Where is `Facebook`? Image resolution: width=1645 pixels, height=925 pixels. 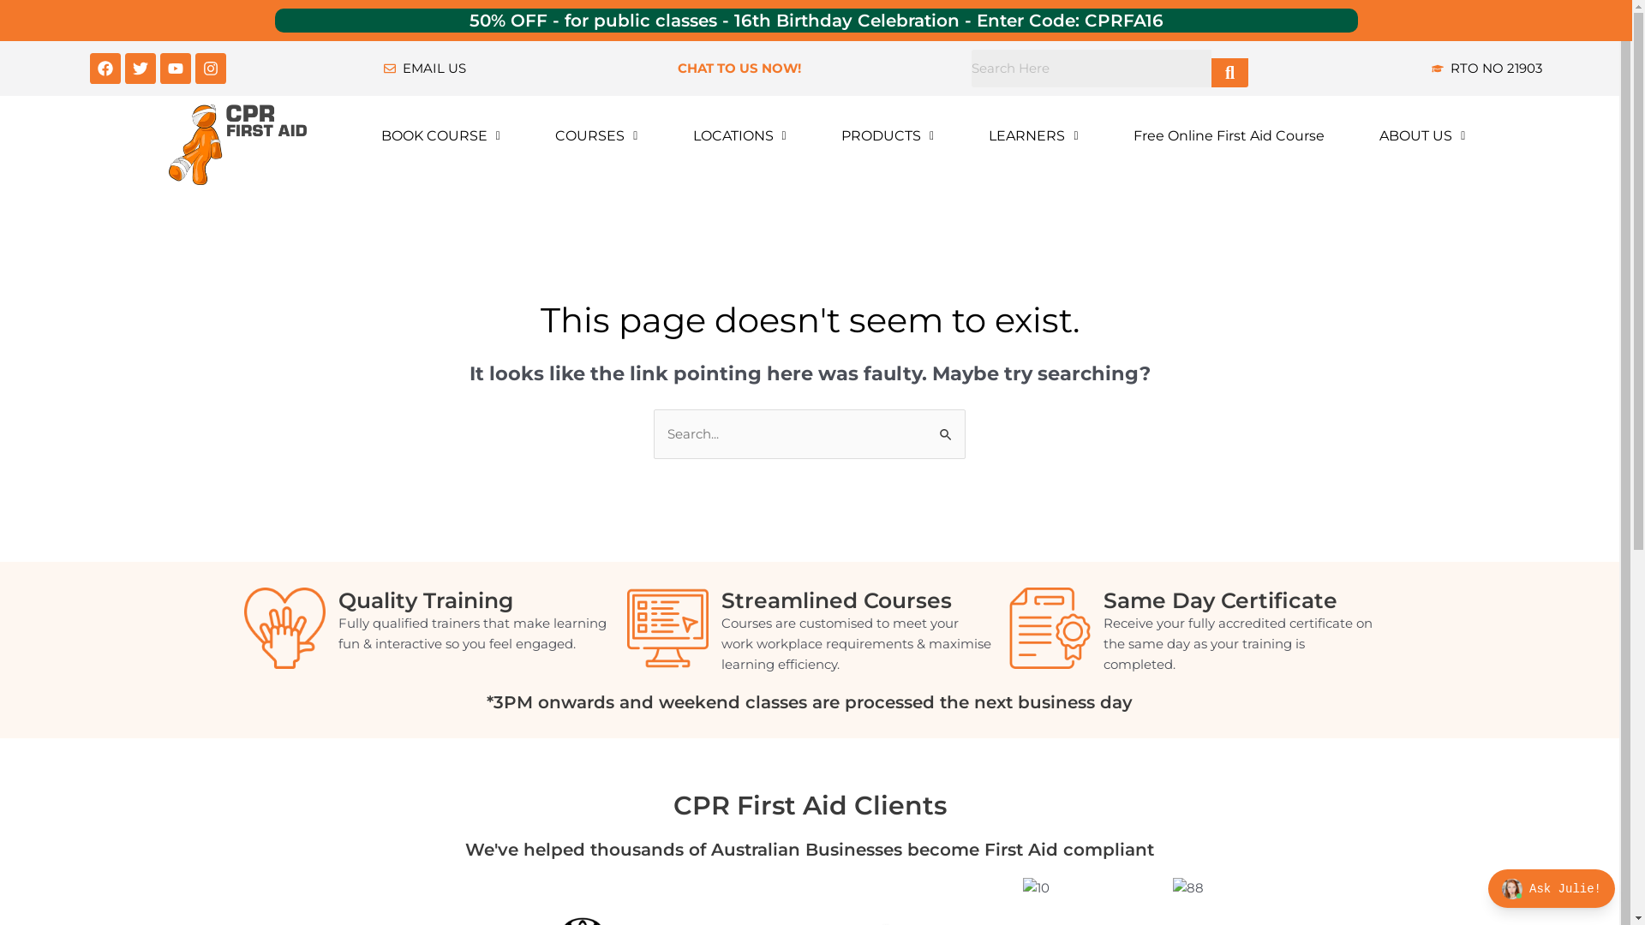 Facebook is located at coordinates (105, 69).